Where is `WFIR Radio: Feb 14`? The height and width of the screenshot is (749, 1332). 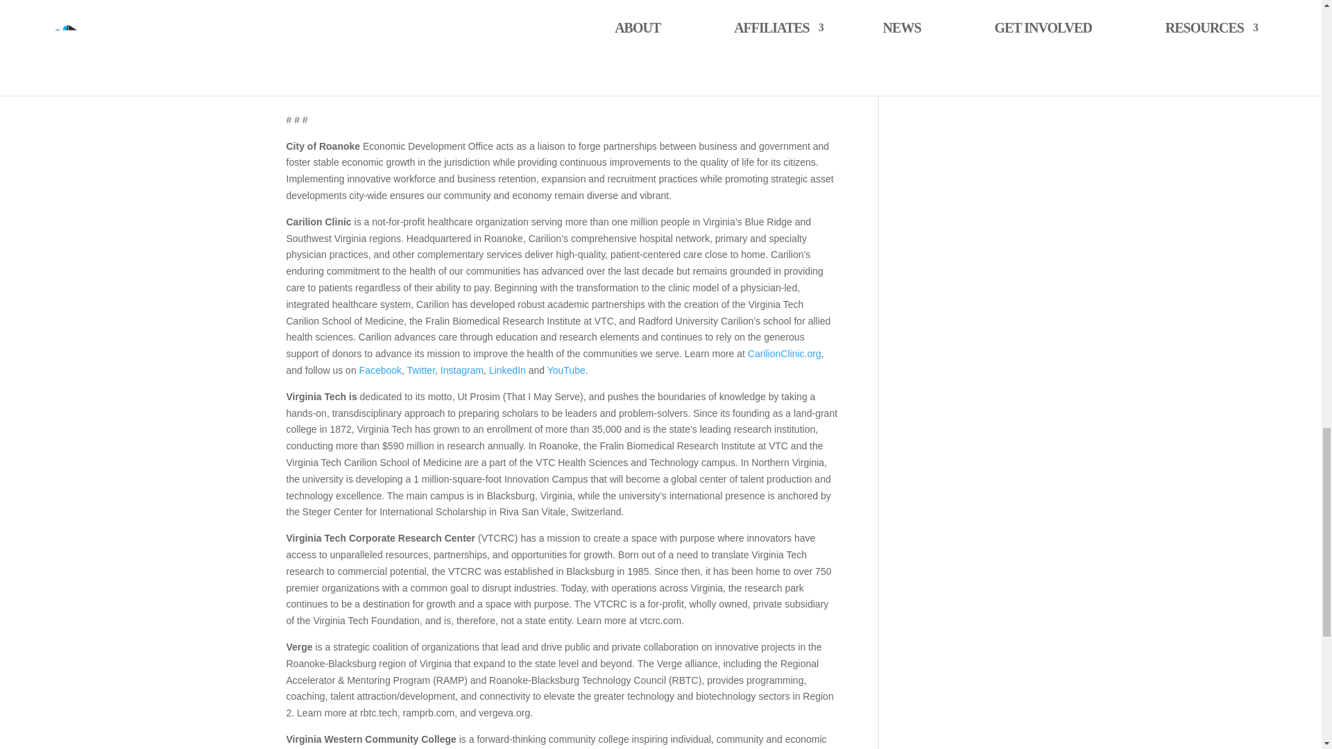
WFIR Radio: Feb 14 is located at coordinates (340, 51).